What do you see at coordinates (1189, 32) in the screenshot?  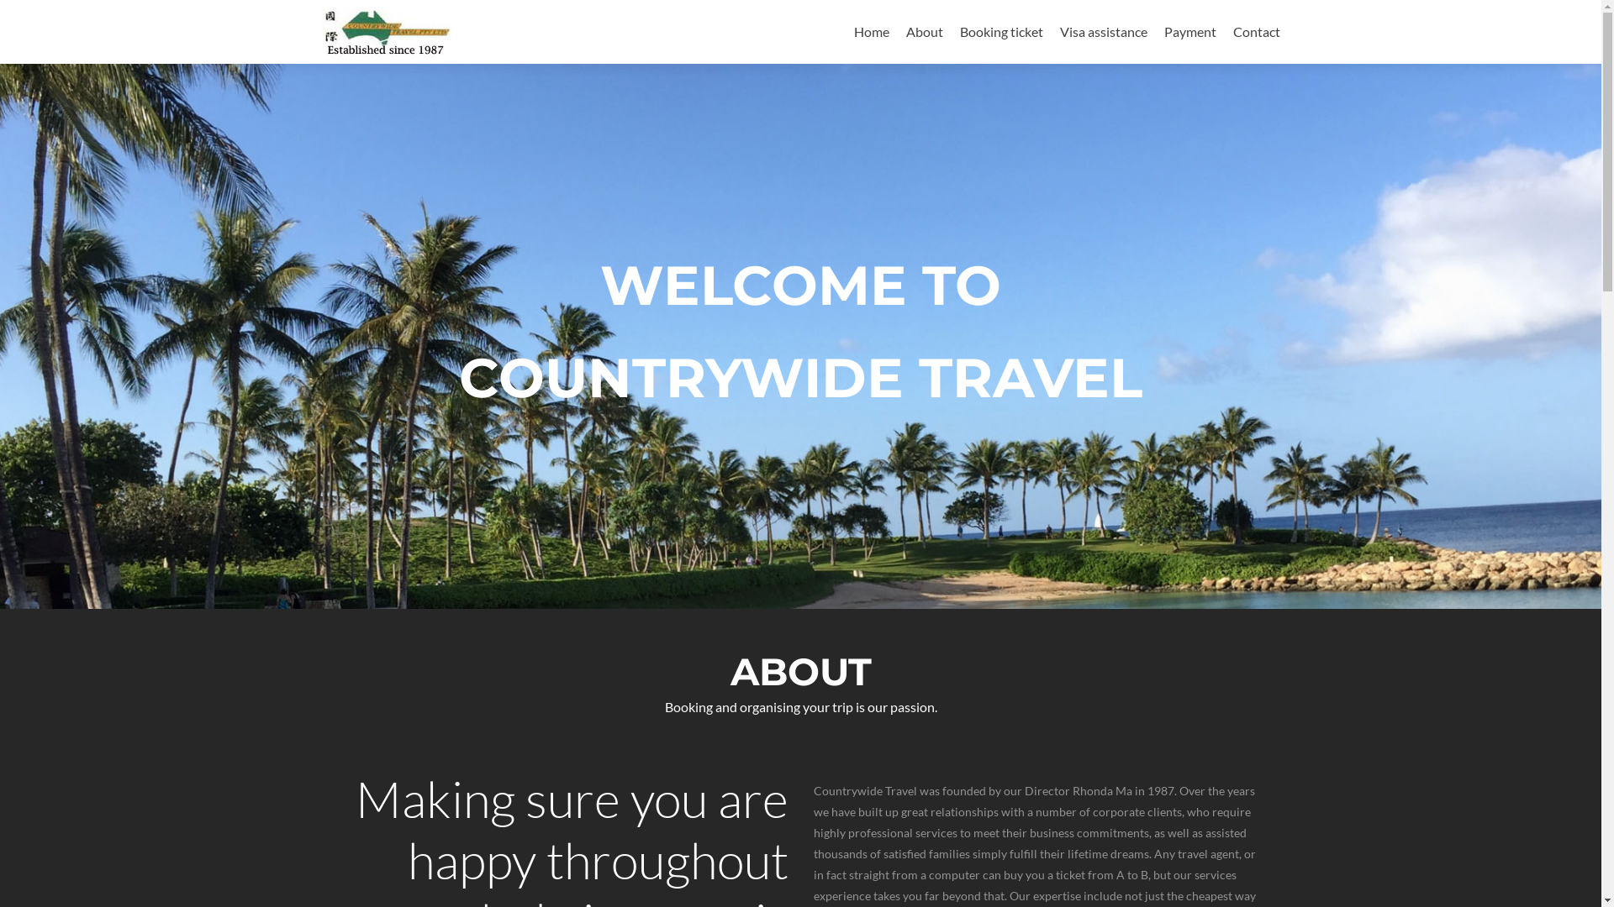 I see `Payment` at bounding box center [1189, 32].